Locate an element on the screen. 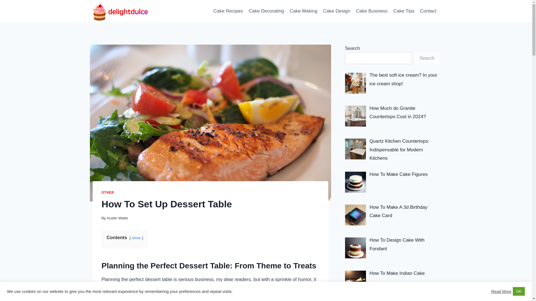  Cake Recipes is located at coordinates (228, 11).